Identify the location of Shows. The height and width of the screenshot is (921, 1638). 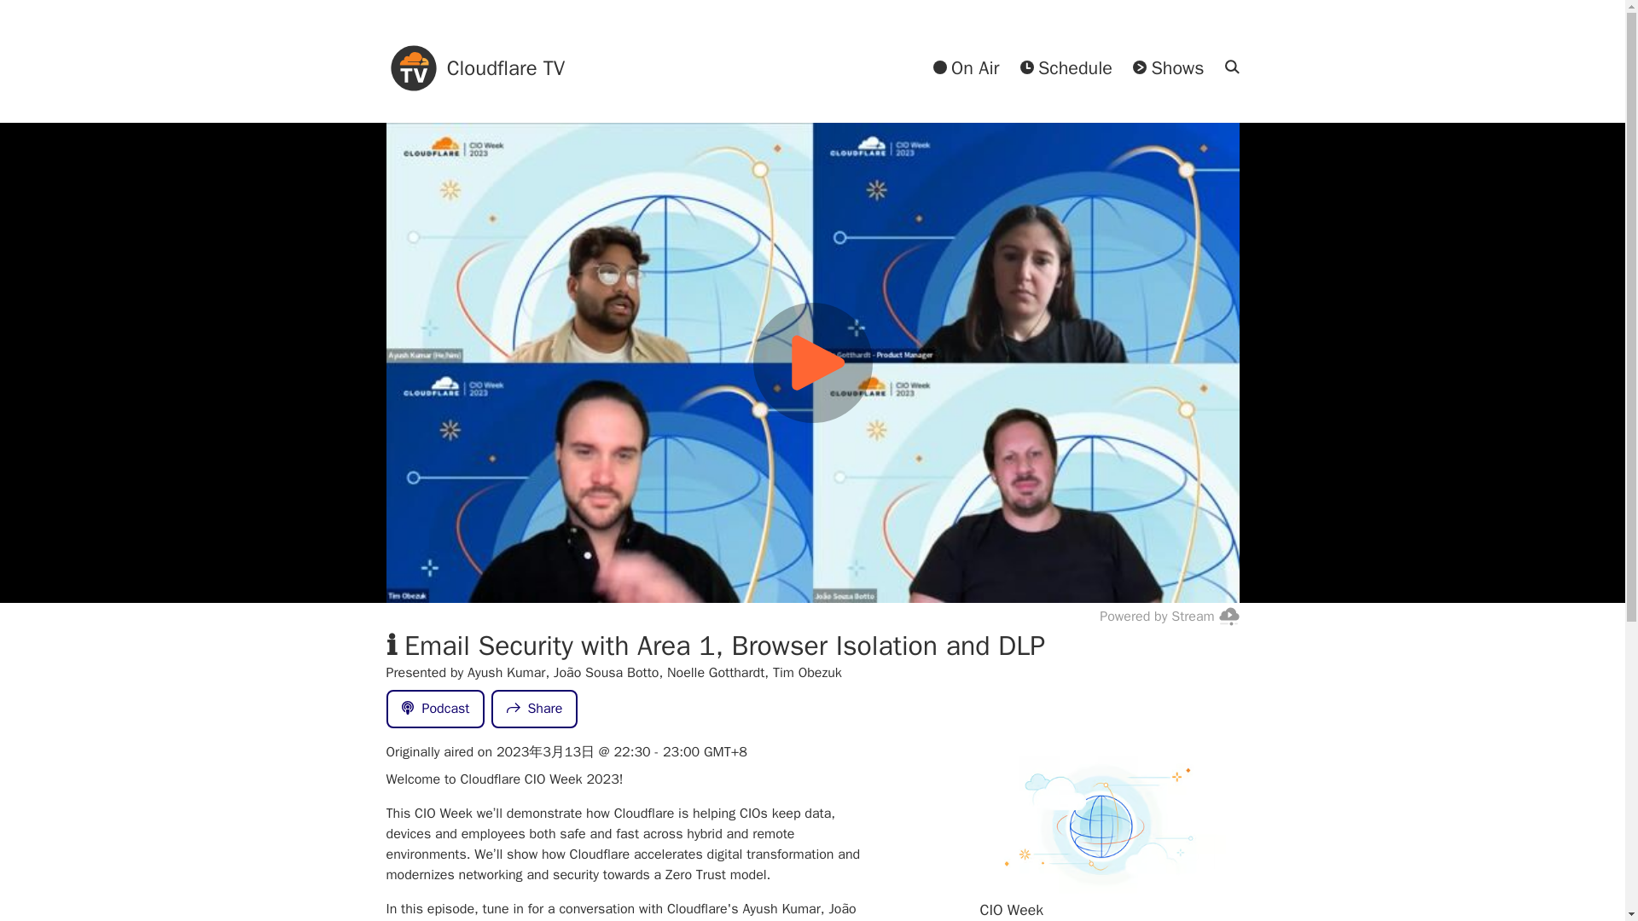
(1169, 68).